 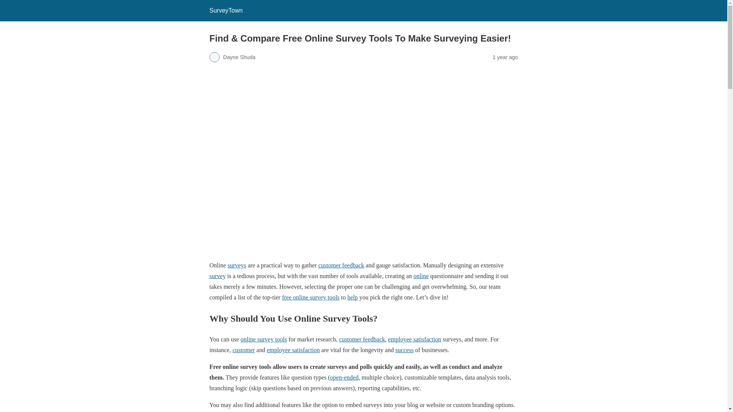 What do you see at coordinates (353, 298) in the screenshot?
I see `help` at bounding box center [353, 298].